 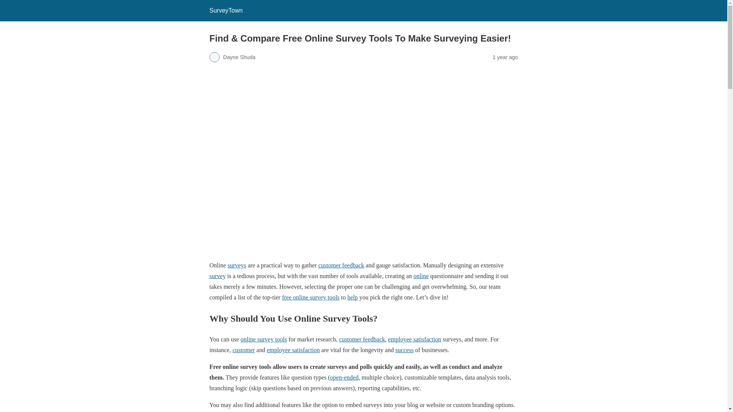 What do you see at coordinates (353, 298) in the screenshot?
I see `help` at bounding box center [353, 298].